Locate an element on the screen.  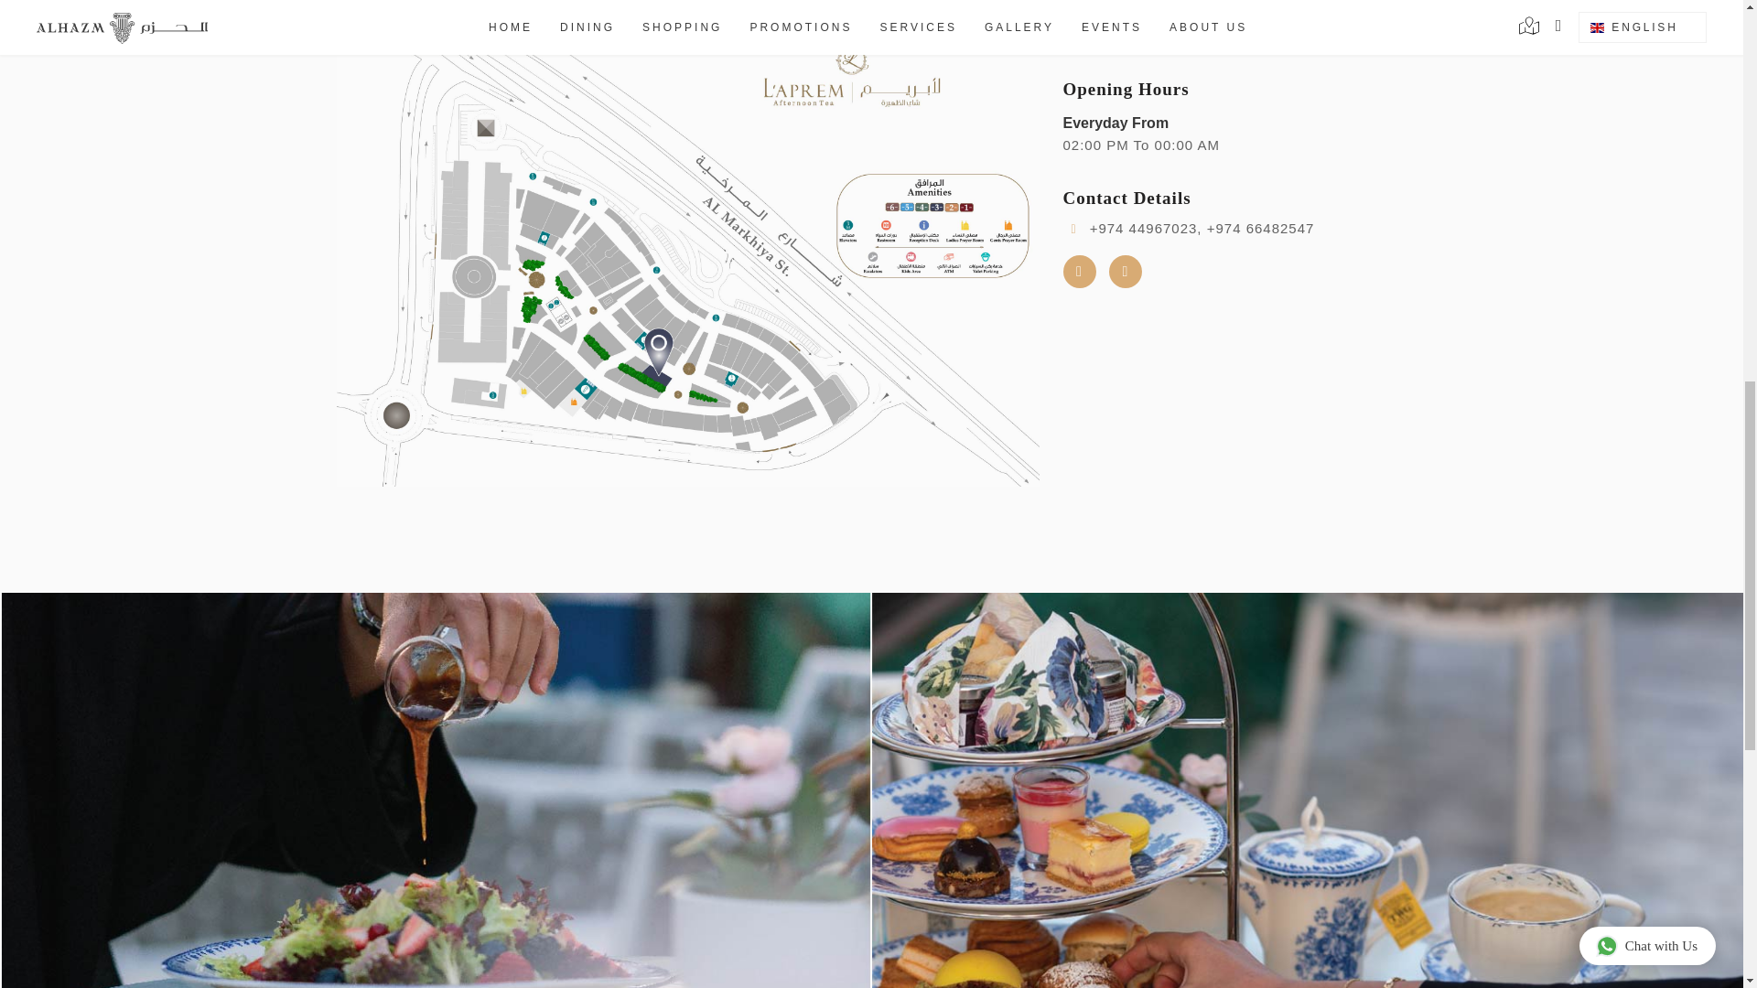
SHARE is located at coordinates (1305, 22).